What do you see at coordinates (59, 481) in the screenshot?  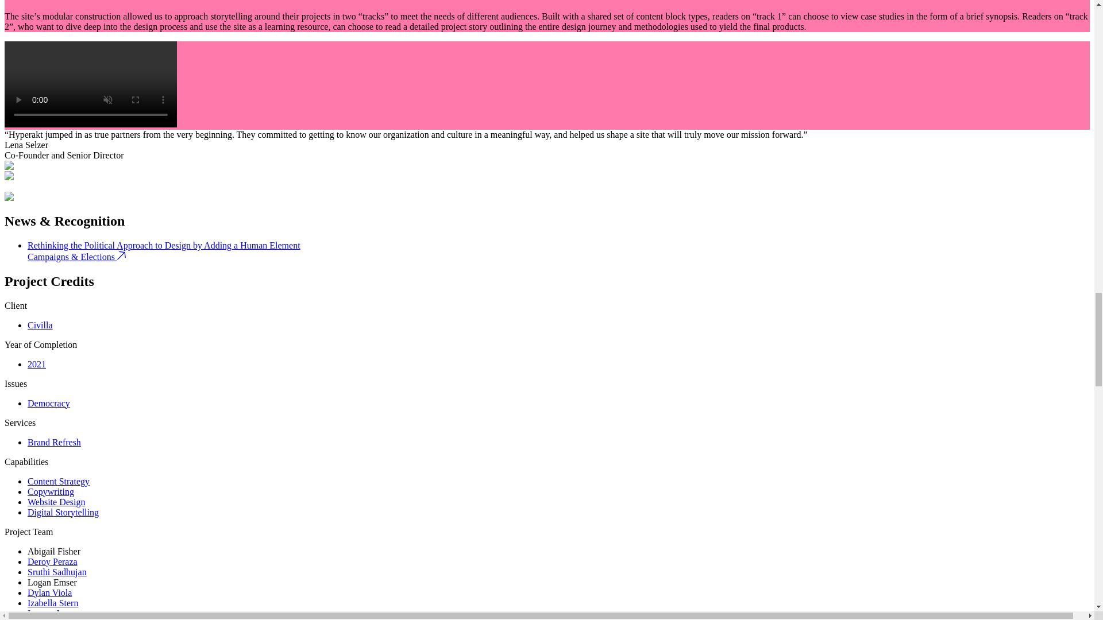 I see `Content Strategy` at bounding box center [59, 481].